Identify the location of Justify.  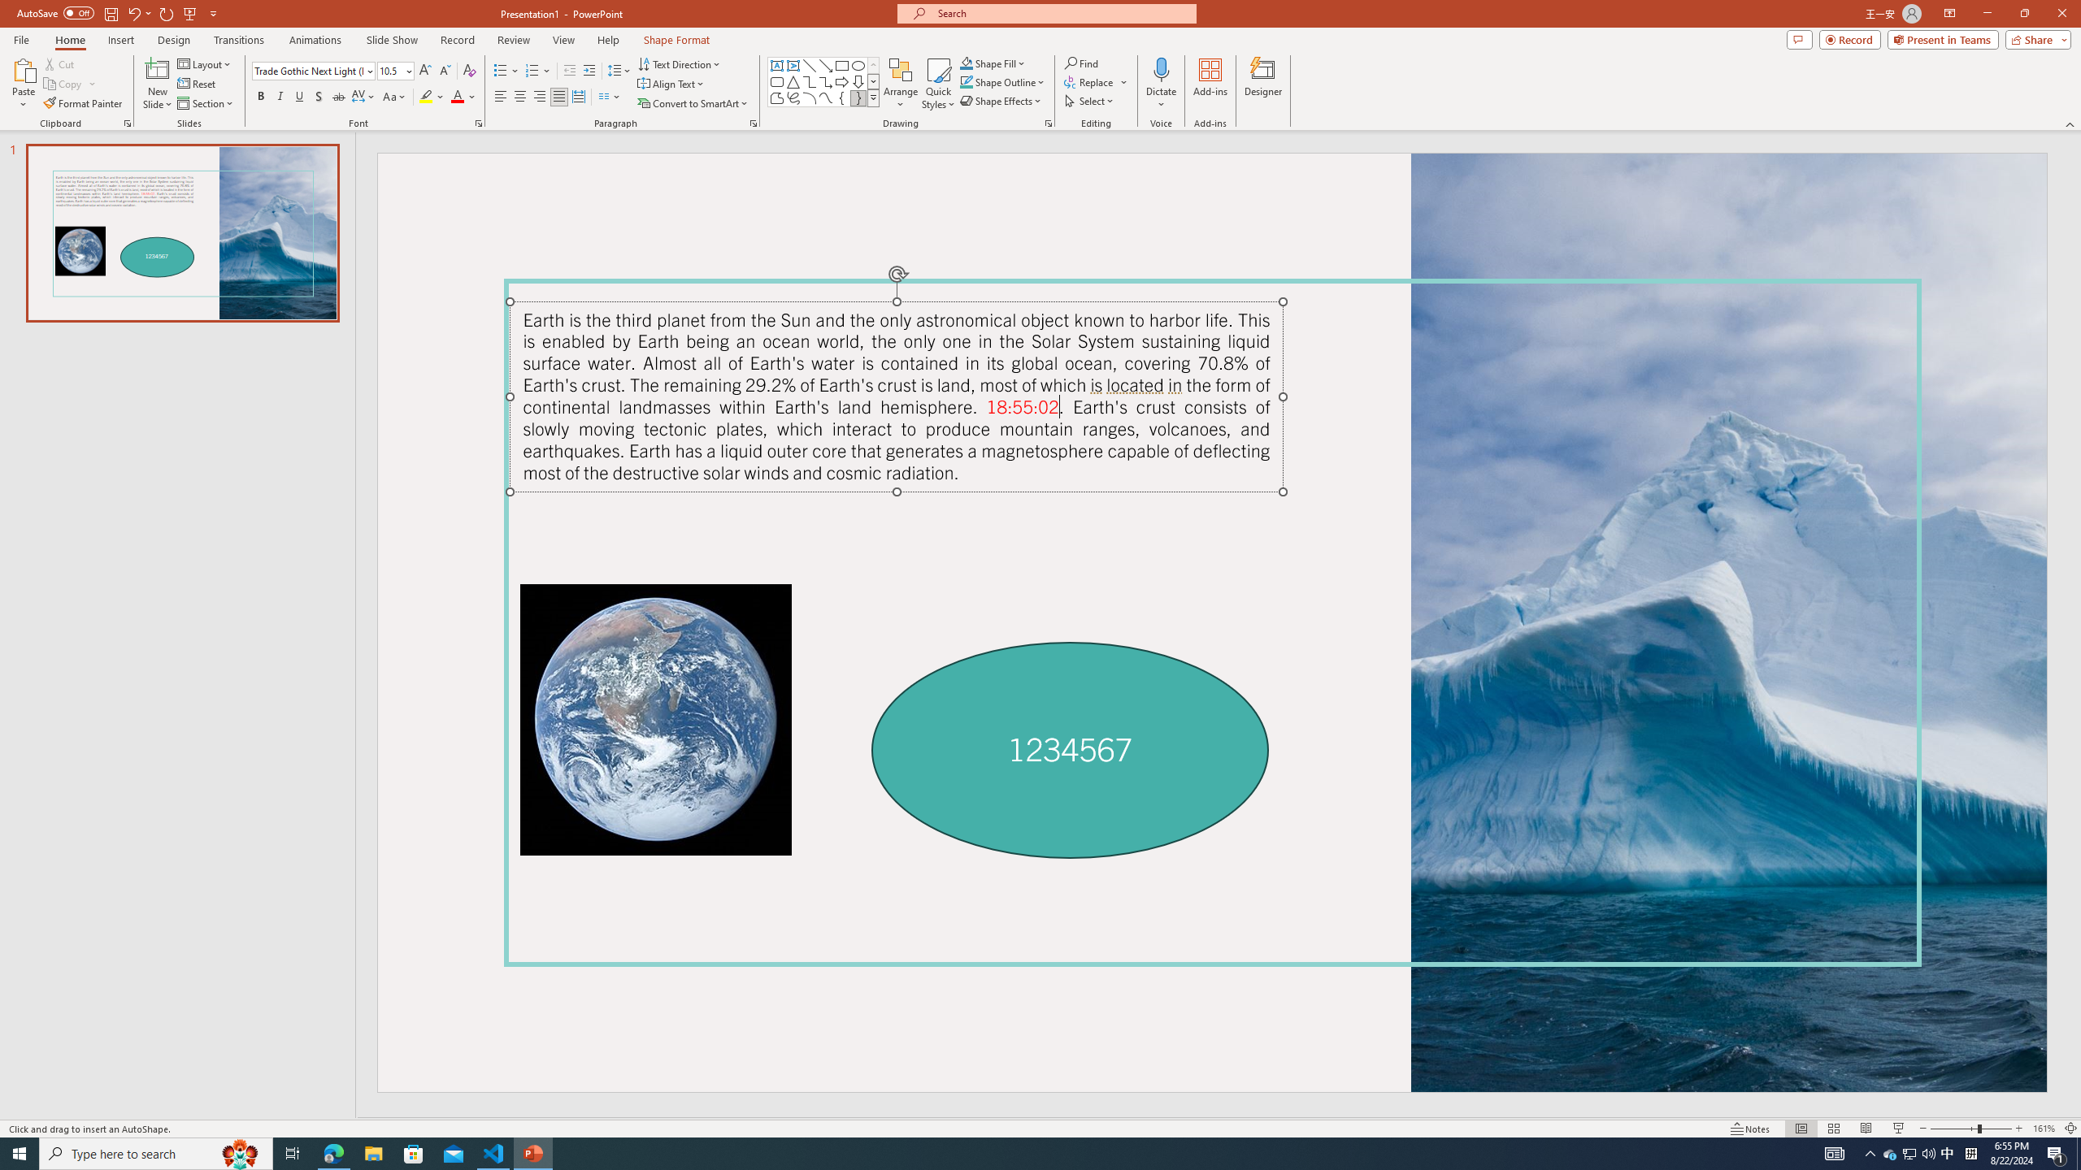
(558, 97).